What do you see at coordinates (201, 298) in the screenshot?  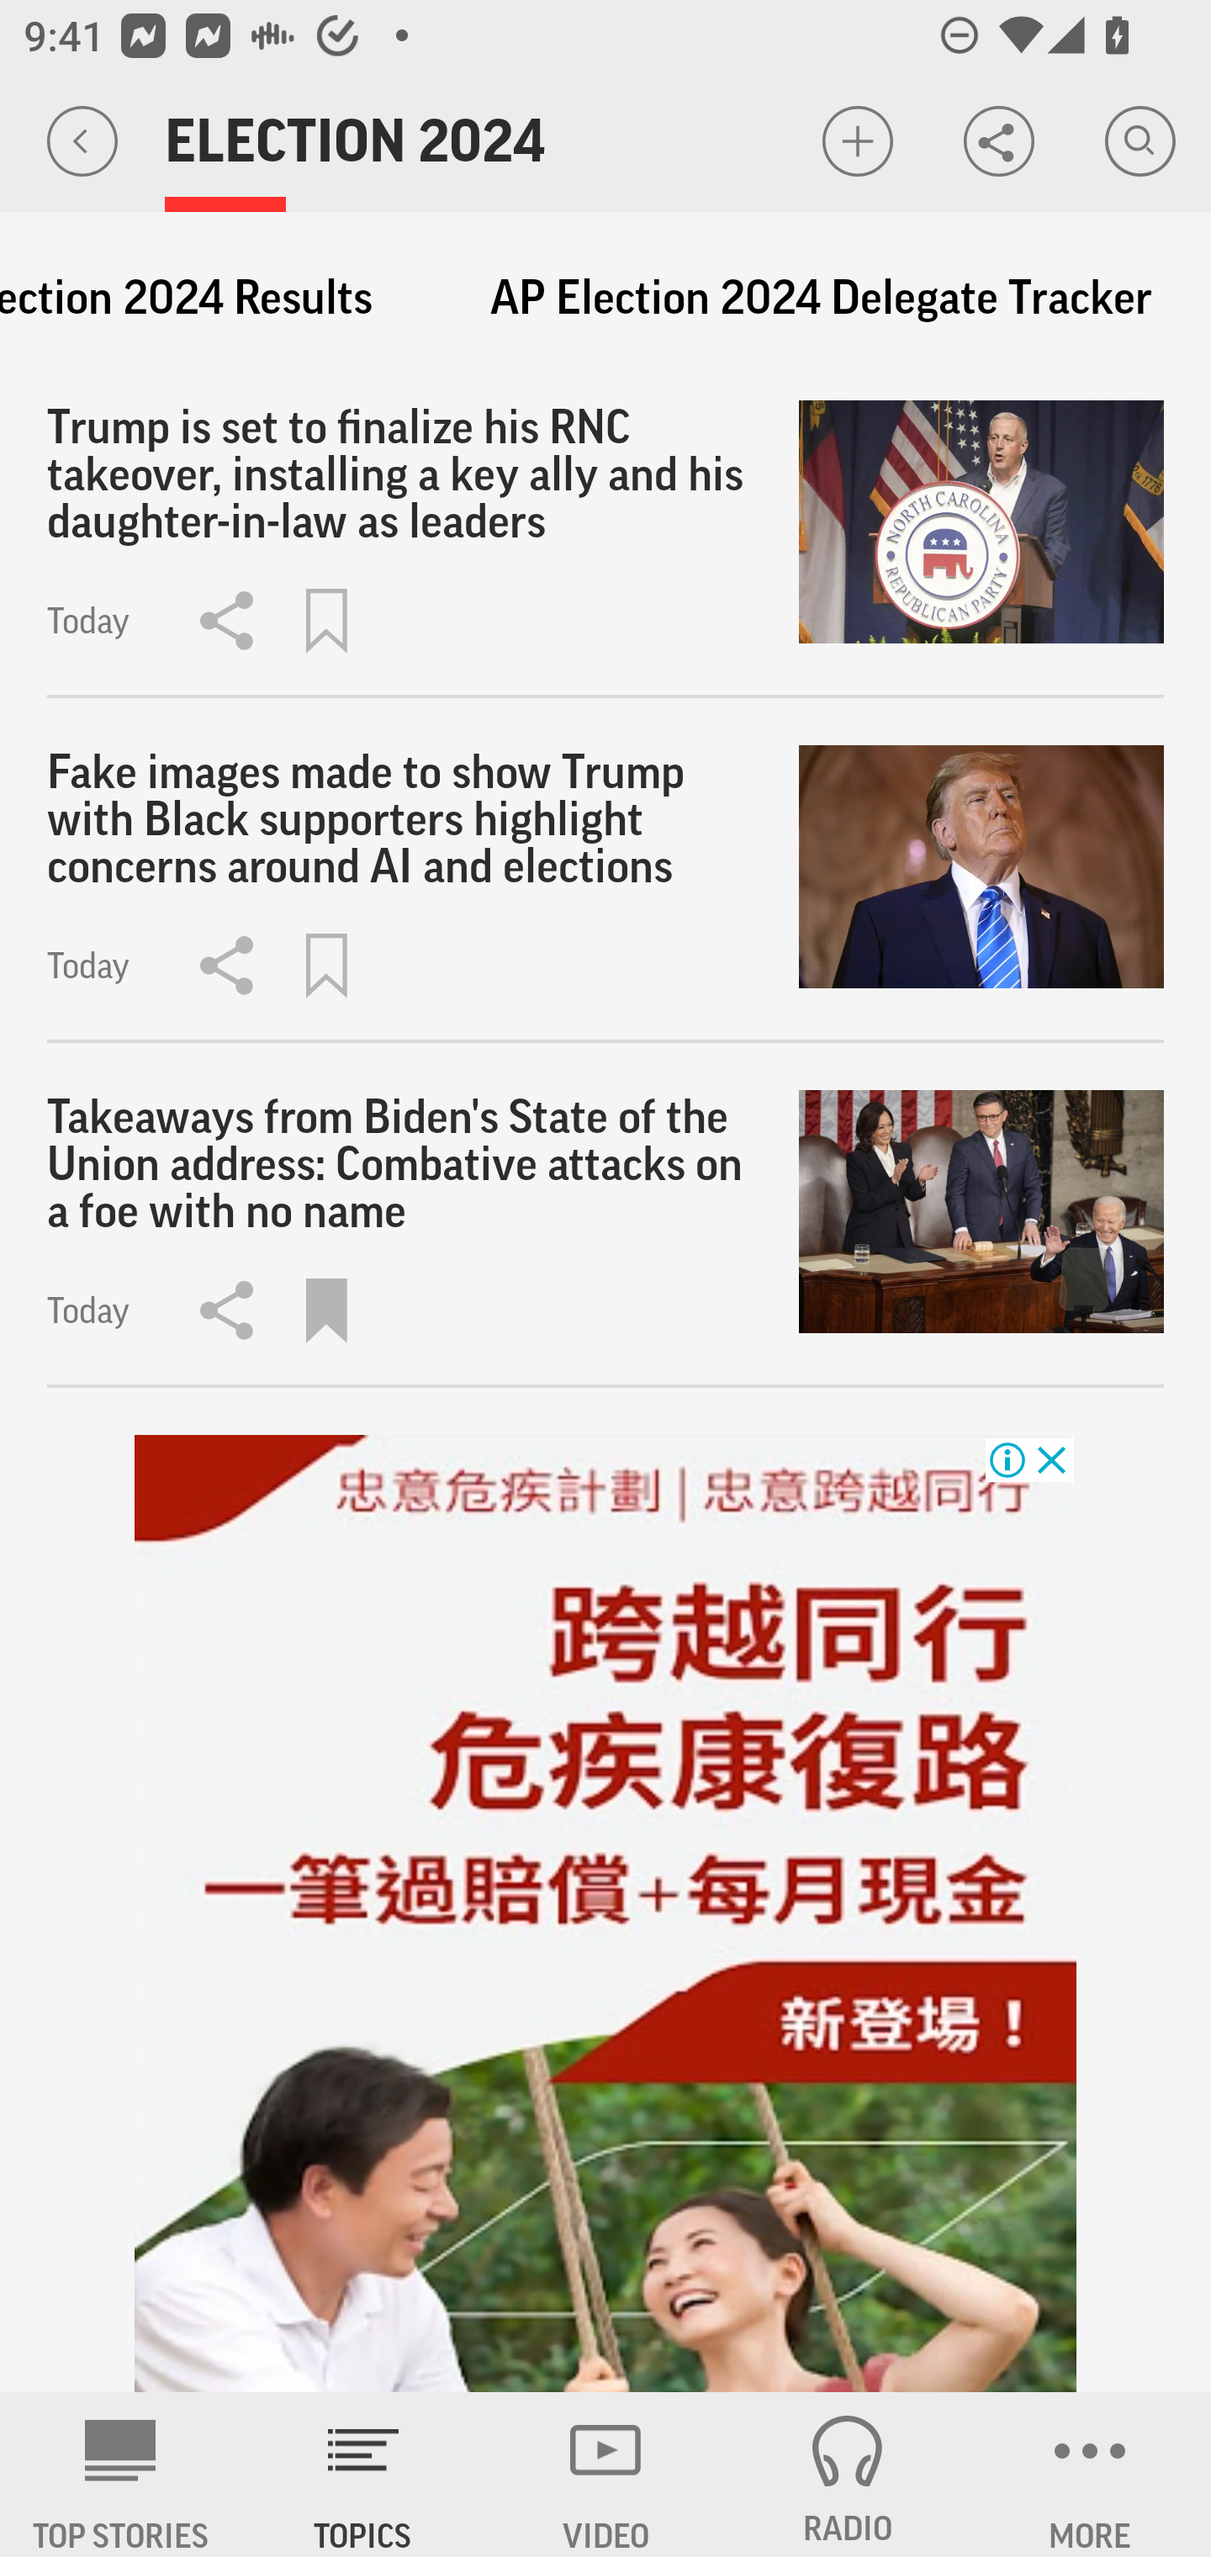 I see `AP Election 2024 Results` at bounding box center [201, 298].